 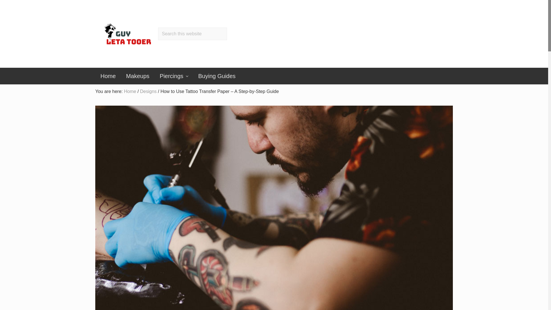 What do you see at coordinates (130, 91) in the screenshot?
I see `Home` at bounding box center [130, 91].